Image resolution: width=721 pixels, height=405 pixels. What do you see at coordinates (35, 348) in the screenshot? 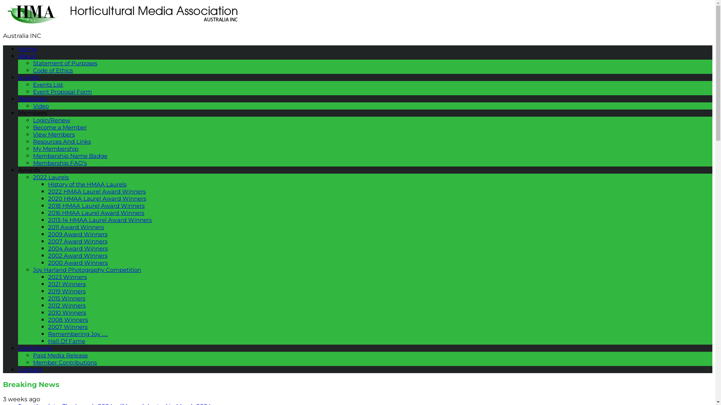
I see `Contribute` at bounding box center [35, 348].